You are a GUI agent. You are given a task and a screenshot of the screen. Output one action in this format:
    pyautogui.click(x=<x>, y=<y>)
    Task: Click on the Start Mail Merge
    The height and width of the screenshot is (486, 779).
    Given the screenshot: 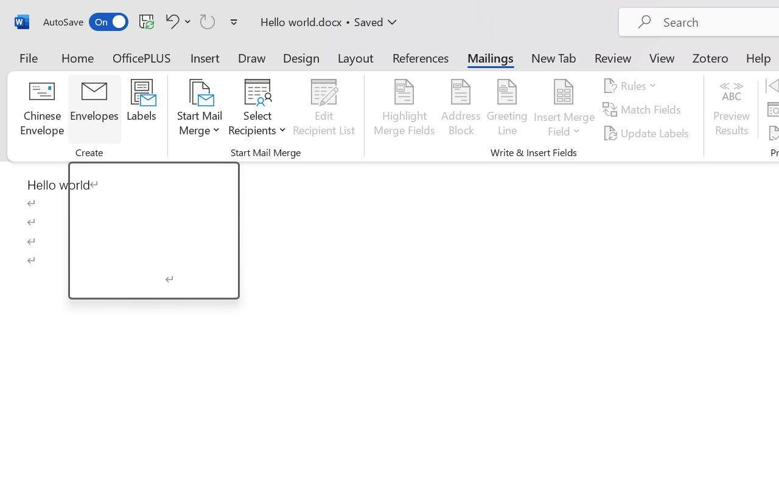 What is the action you would take?
    pyautogui.click(x=200, y=109)
    